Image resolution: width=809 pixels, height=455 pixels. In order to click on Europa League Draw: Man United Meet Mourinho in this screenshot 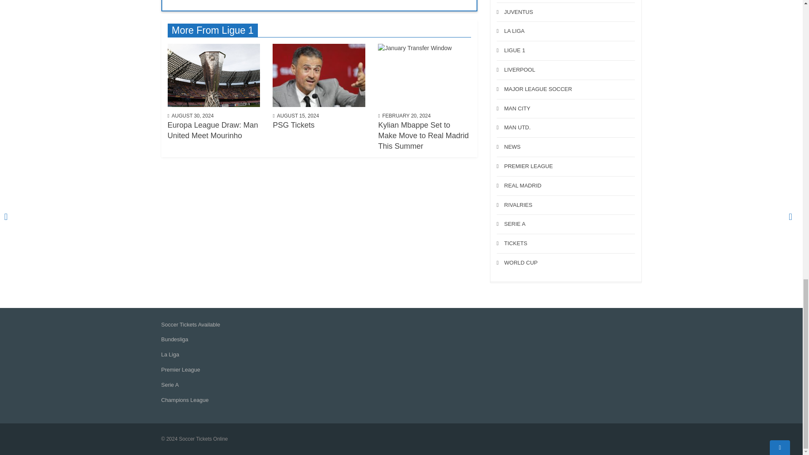, I will do `click(214, 75)`.